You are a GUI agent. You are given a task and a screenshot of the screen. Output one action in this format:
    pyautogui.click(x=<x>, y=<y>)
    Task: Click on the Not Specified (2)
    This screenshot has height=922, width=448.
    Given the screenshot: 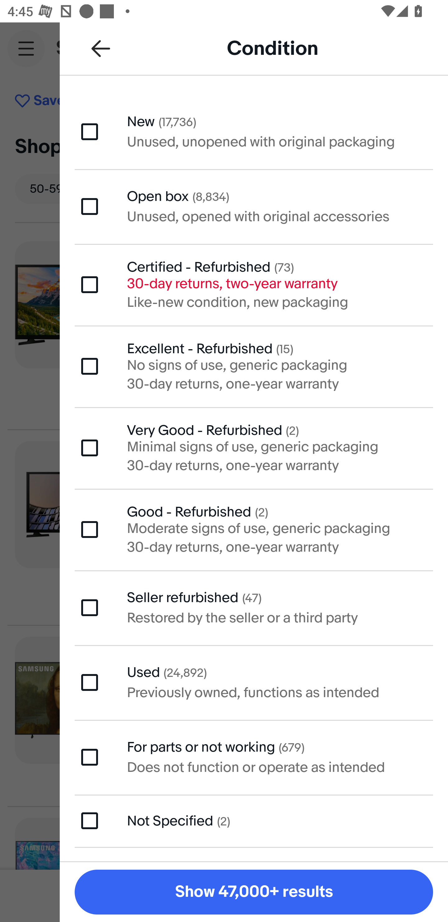 What is the action you would take?
    pyautogui.click(x=254, y=821)
    